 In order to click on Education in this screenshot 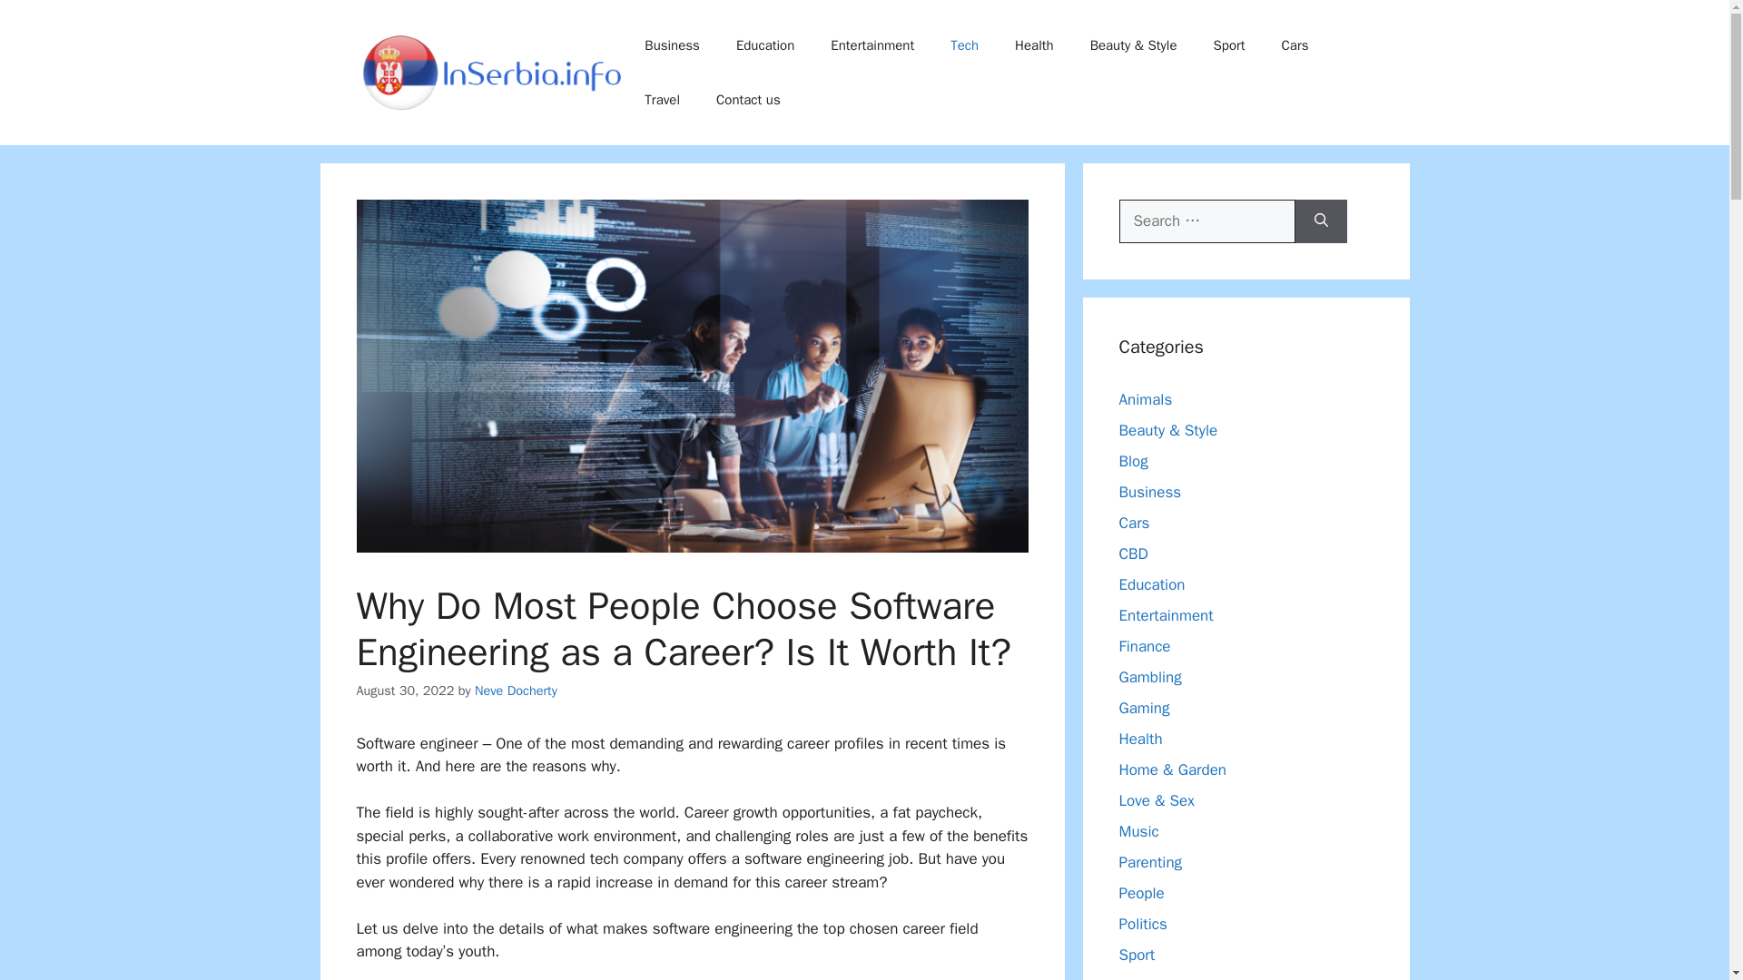, I will do `click(1151, 584)`.